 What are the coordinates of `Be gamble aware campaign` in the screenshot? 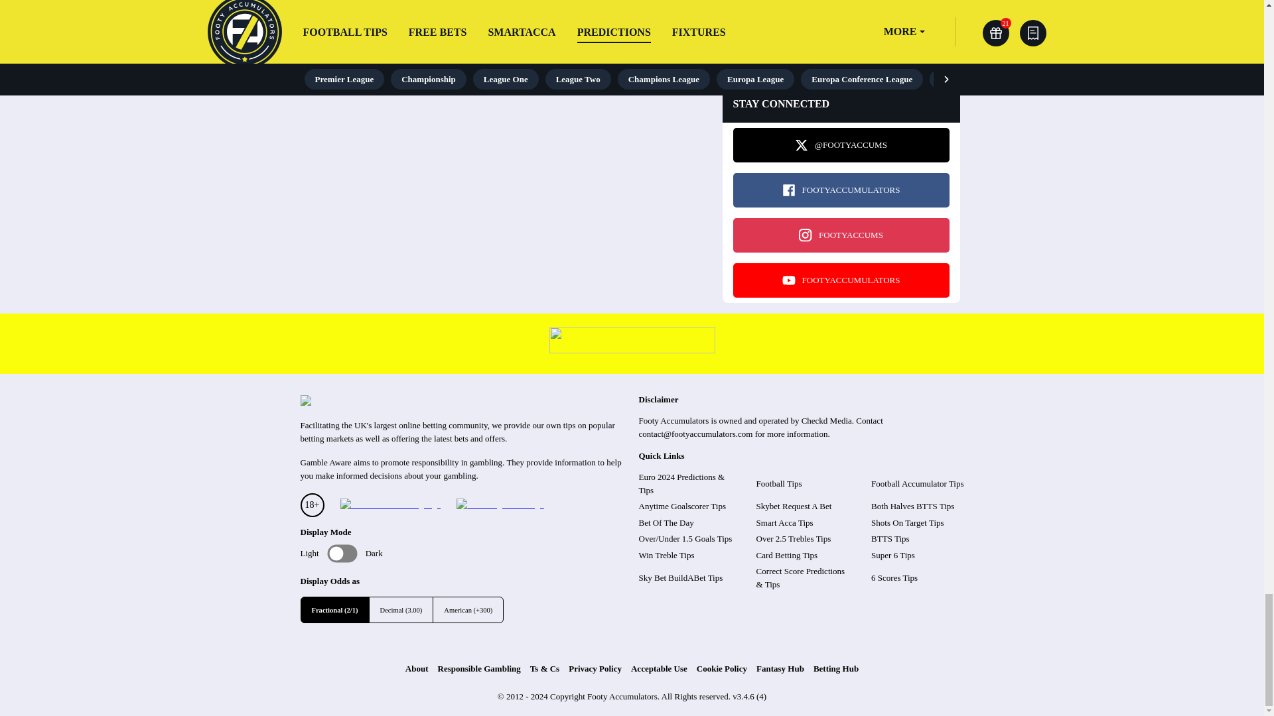 It's located at (389, 505).